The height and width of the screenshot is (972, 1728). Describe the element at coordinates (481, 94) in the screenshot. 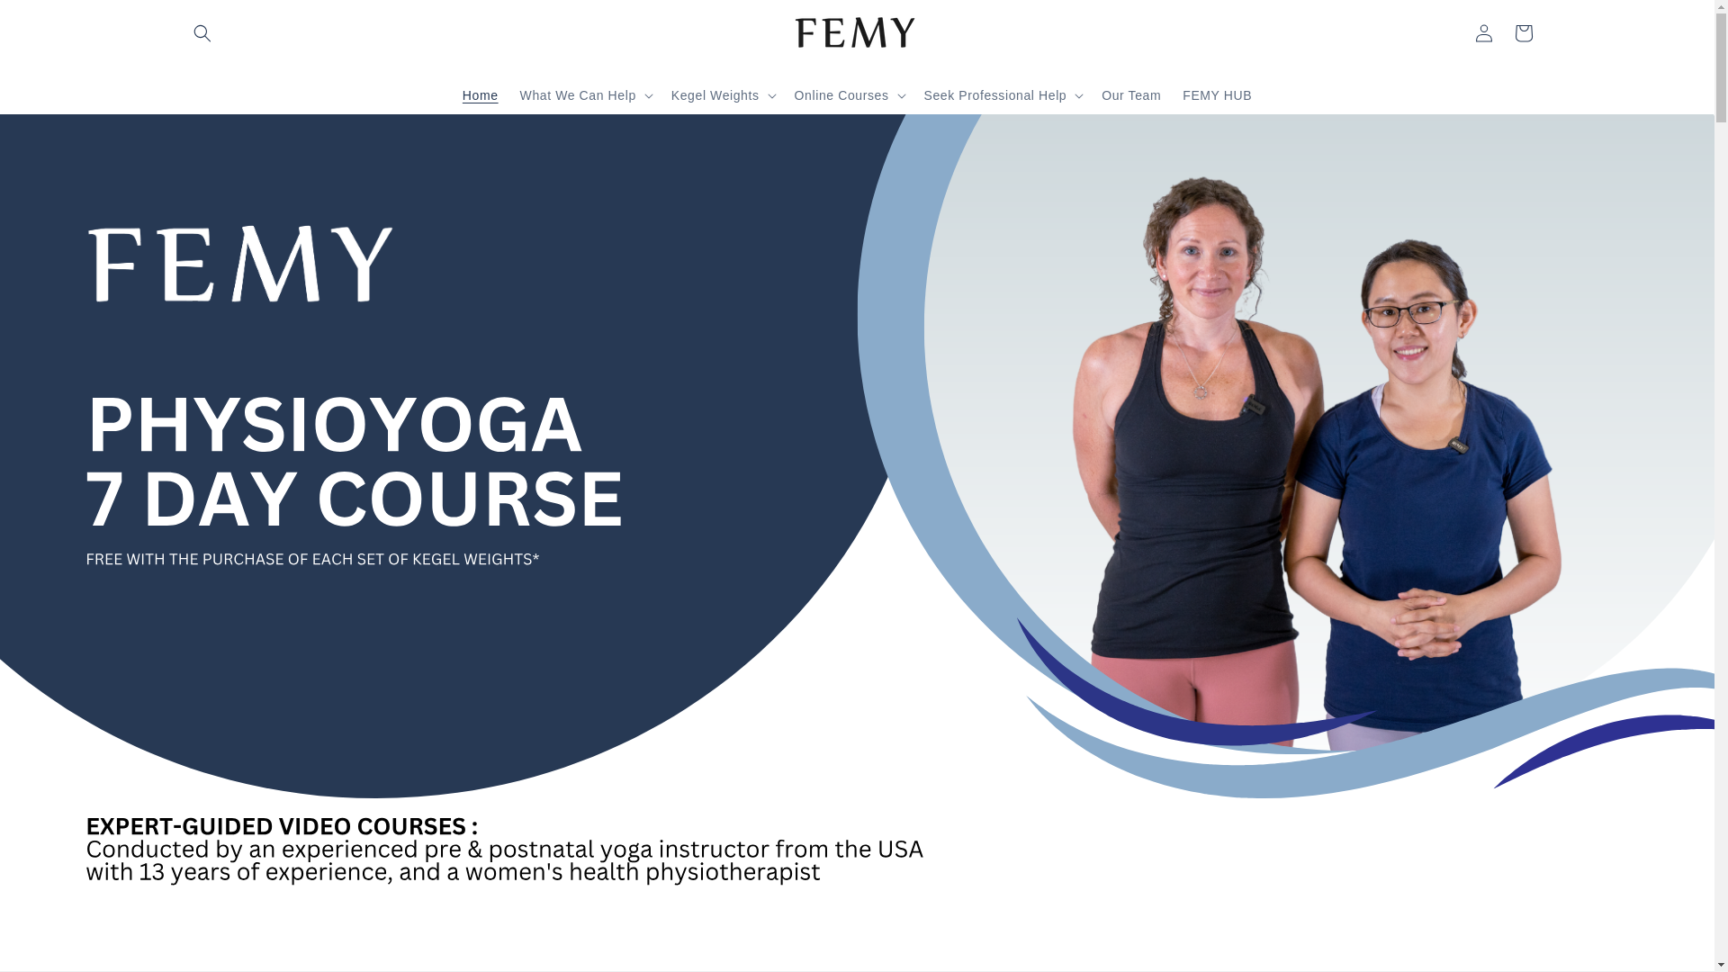

I see `Home` at that location.